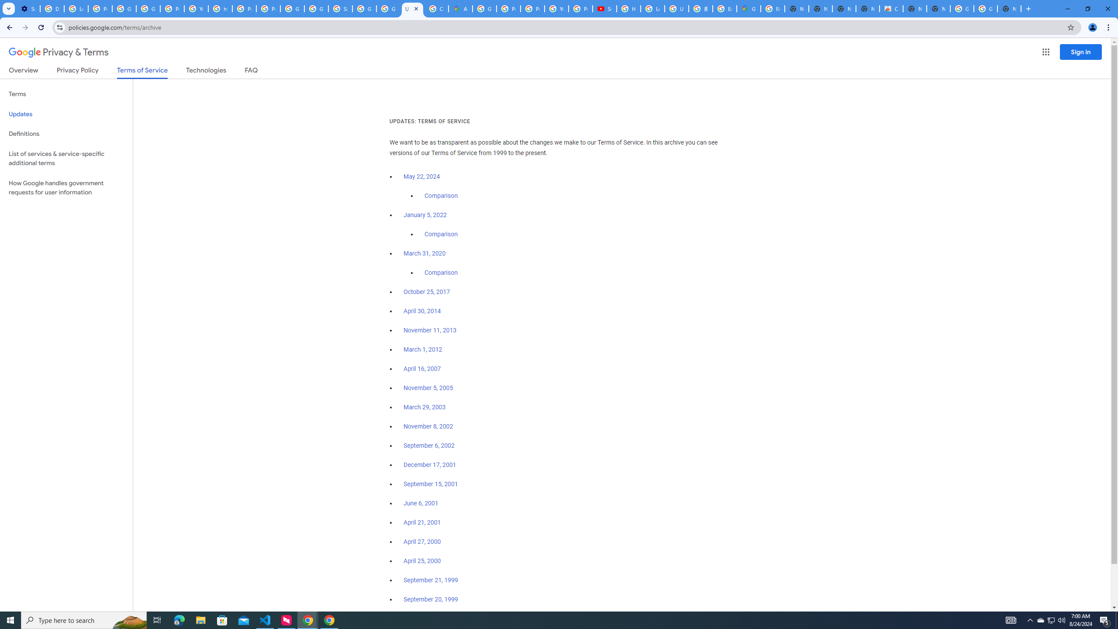  Describe the element at coordinates (66, 134) in the screenshot. I see `Definitions` at that location.